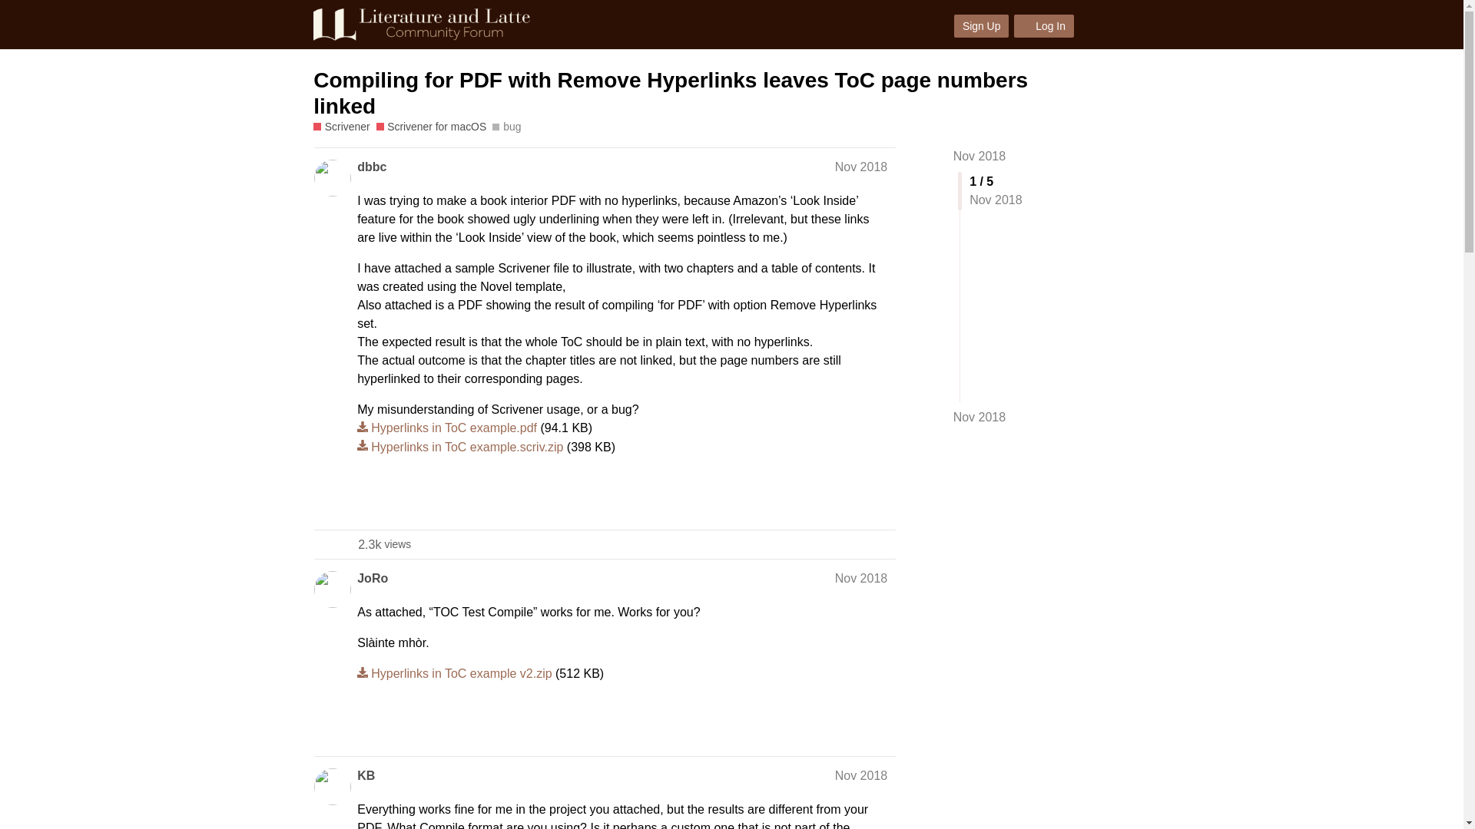 The height and width of the screenshot is (829, 1475). What do you see at coordinates (506, 127) in the screenshot?
I see `bug` at bounding box center [506, 127].